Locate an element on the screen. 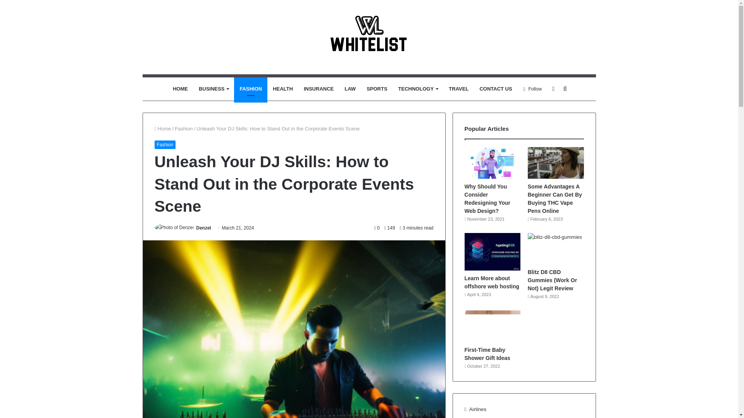 The height and width of the screenshot is (418, 744). BUSINESS is located at coordinates (214, 89).